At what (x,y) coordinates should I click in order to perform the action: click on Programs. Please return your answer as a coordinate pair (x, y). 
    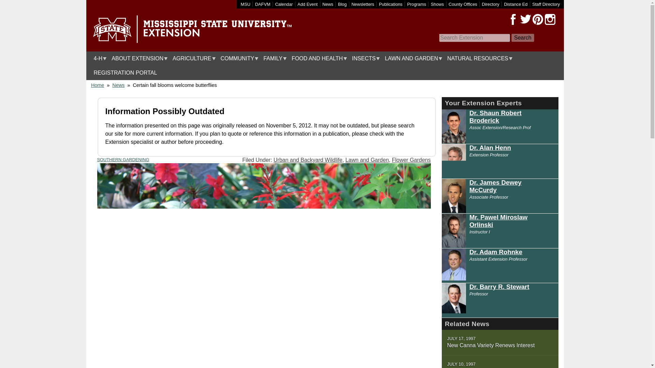
    Looking at the image, I should click on (417, 4).